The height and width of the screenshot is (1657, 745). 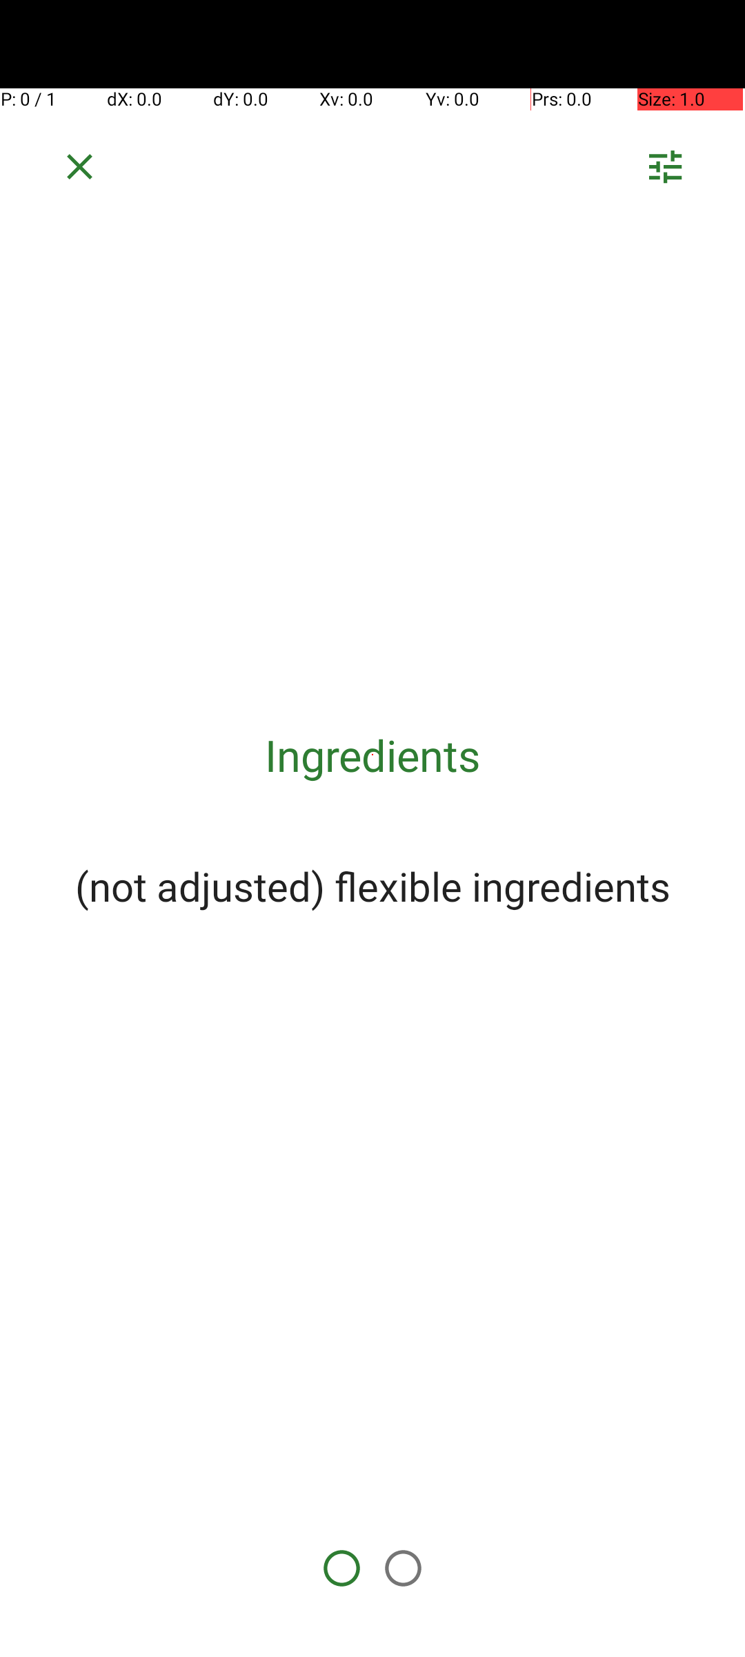 What do you see at coordinates (372, 755) in the screenshot?
I see `Ingredients` at bounding box center [372, 755].